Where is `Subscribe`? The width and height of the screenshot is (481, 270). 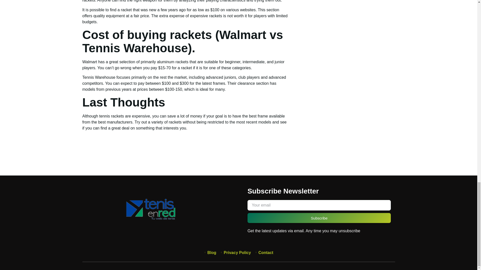
Subscribe is located at coordinates (319, 218).